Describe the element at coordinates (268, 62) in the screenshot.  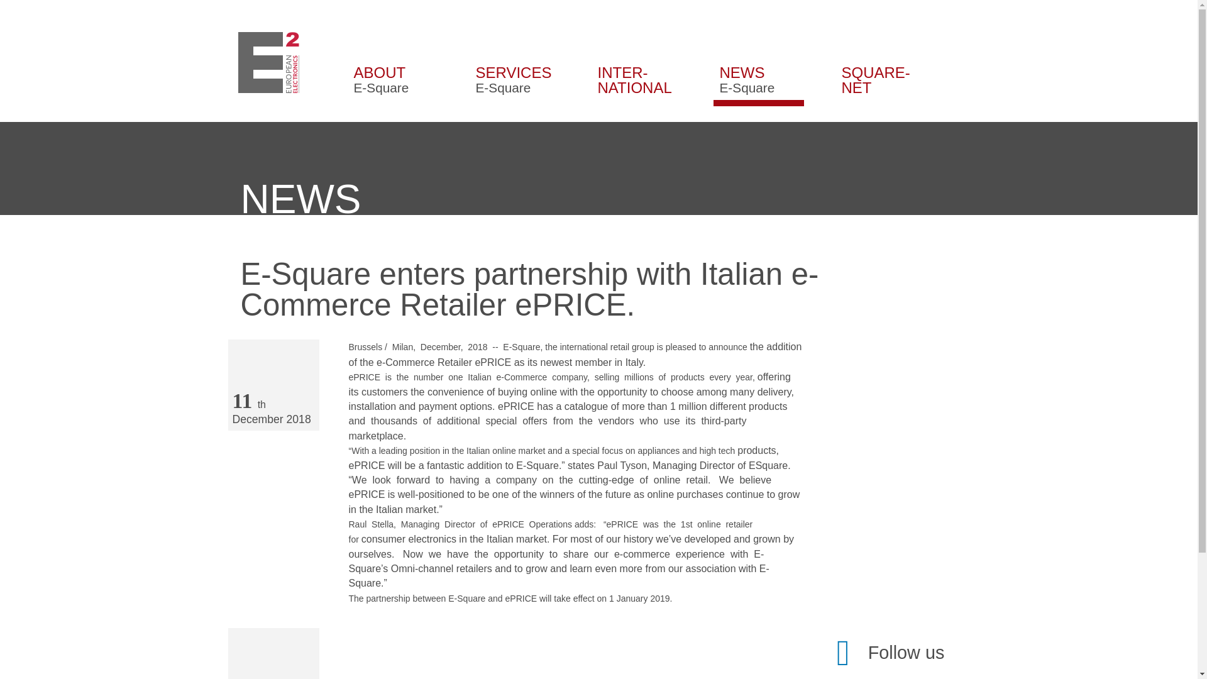
I see `E-Square` at that location.